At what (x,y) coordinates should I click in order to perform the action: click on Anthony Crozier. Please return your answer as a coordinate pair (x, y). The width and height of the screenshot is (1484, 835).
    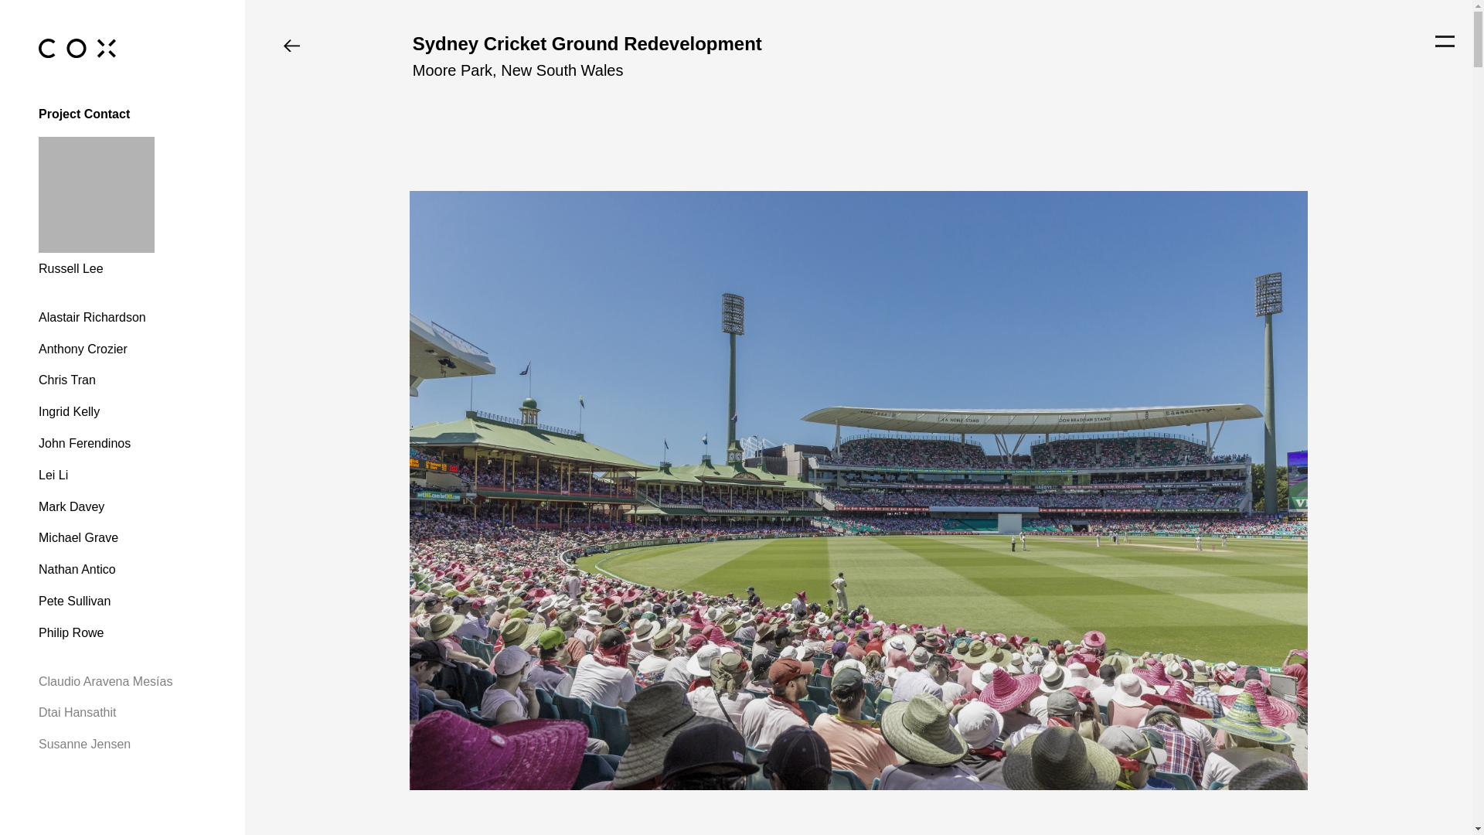
    Looking at the image, I should click on (122, 349).